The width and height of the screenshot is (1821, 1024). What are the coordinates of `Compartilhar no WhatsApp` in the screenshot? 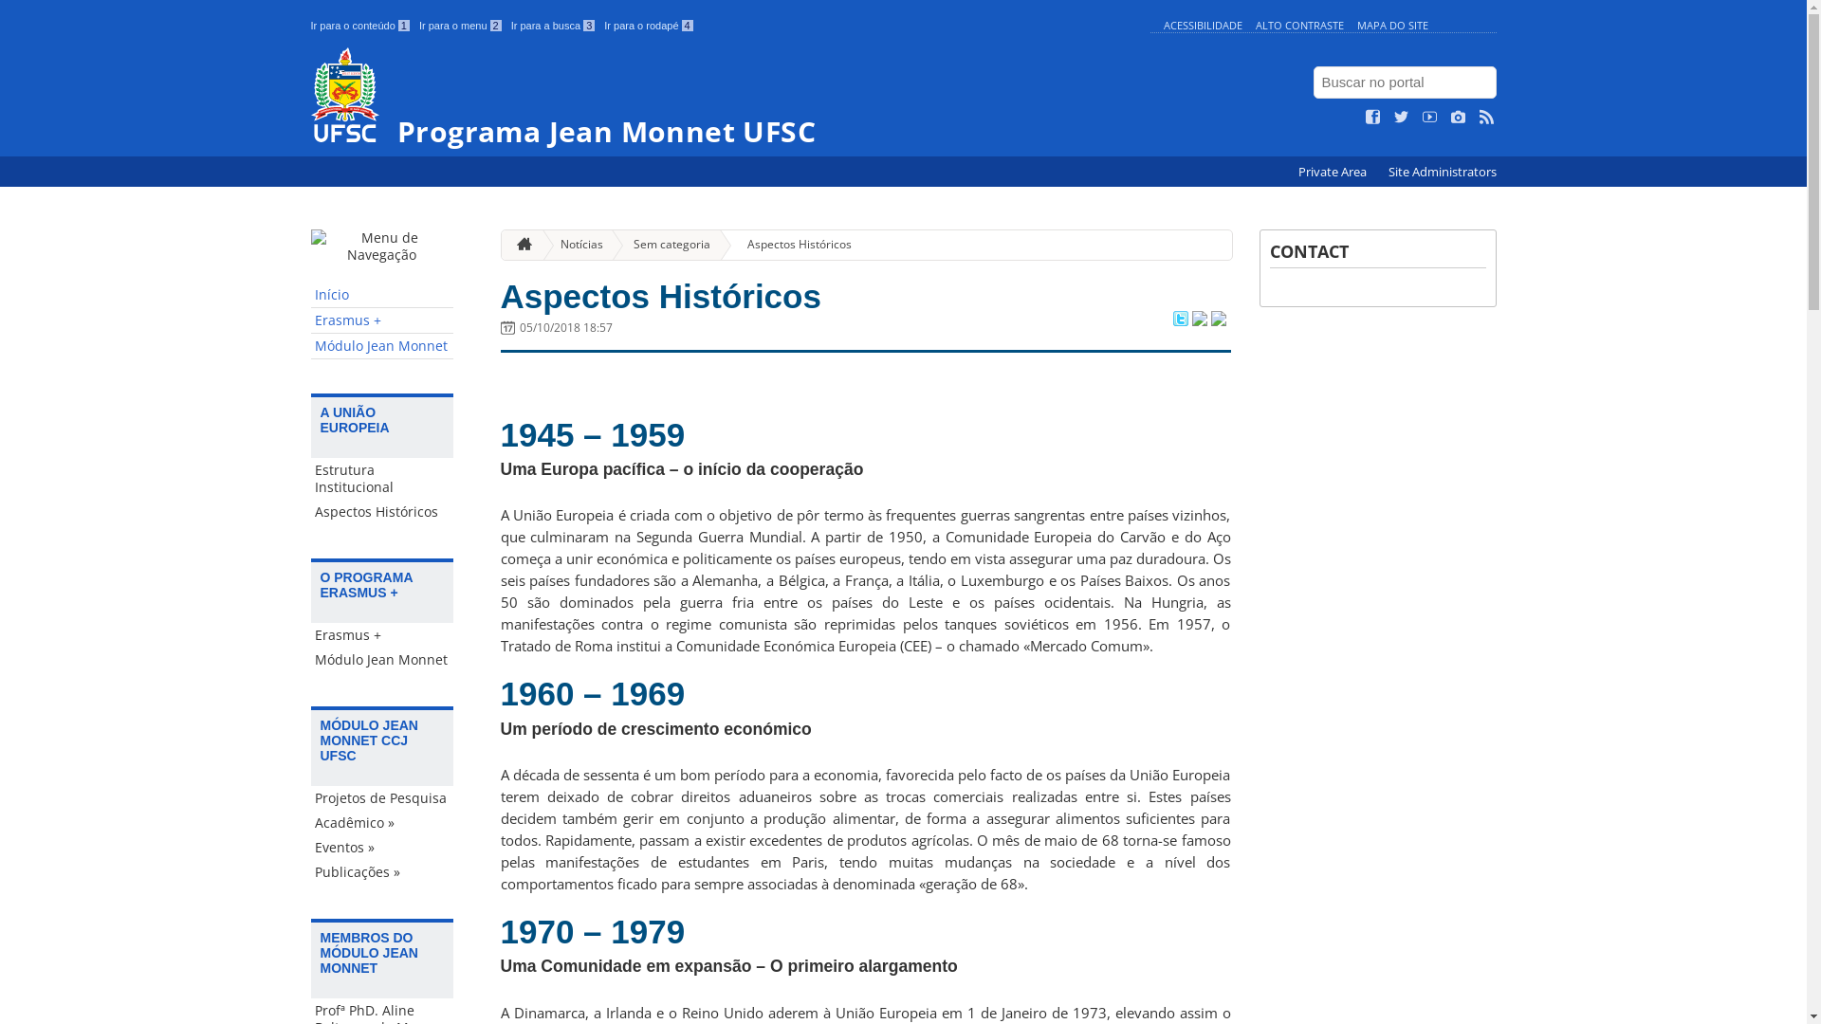 It's located at (1218, 320).